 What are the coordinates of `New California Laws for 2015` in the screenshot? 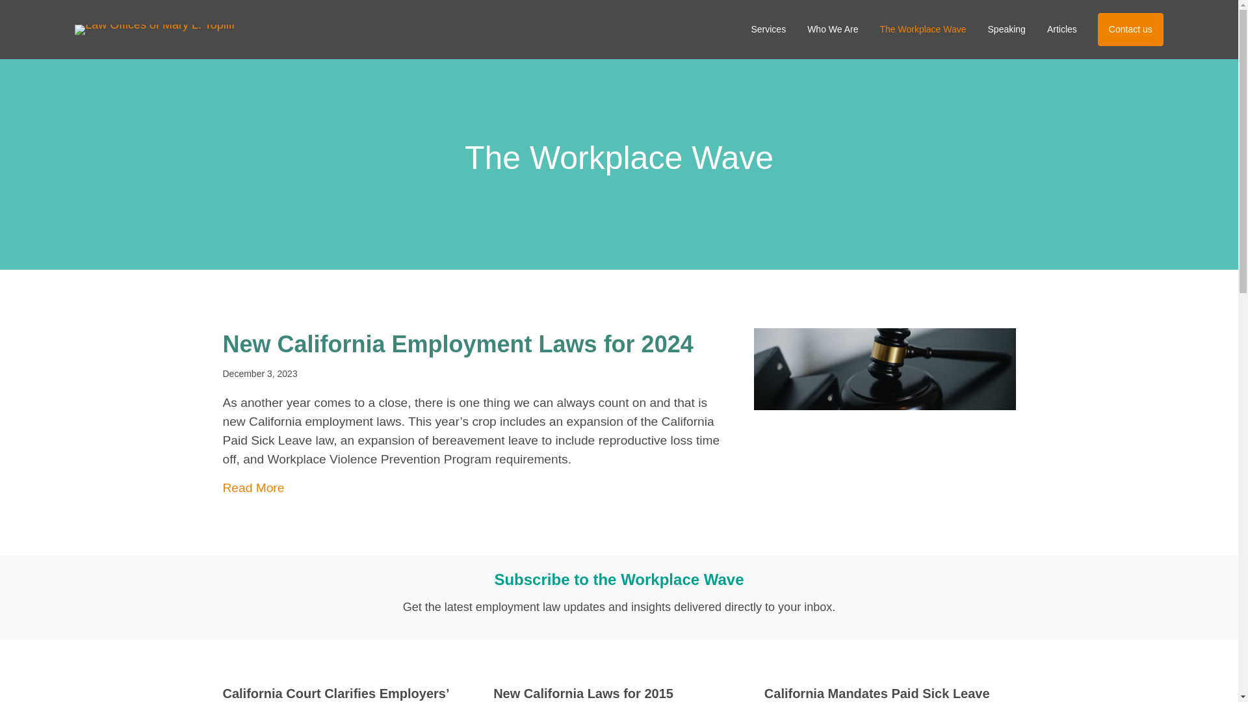 It's located at (583, 693).